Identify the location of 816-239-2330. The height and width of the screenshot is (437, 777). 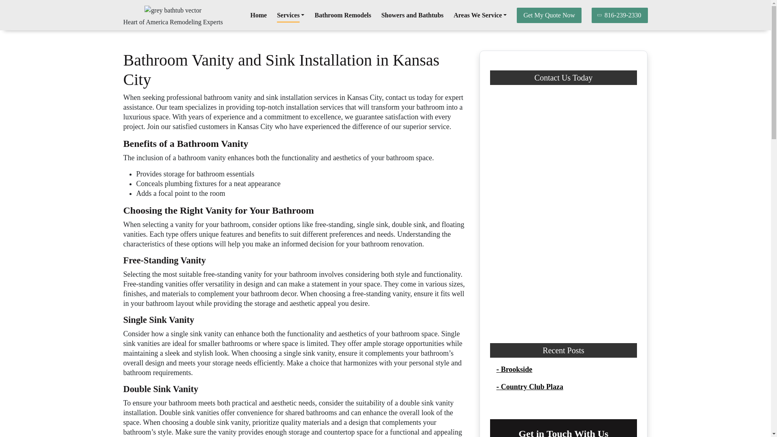
(620, 15).